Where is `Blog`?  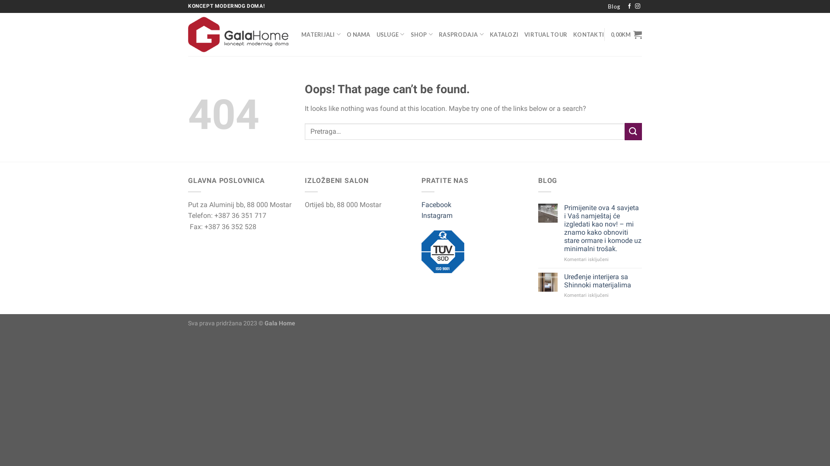 Blog is located at coordinates (614, 6).